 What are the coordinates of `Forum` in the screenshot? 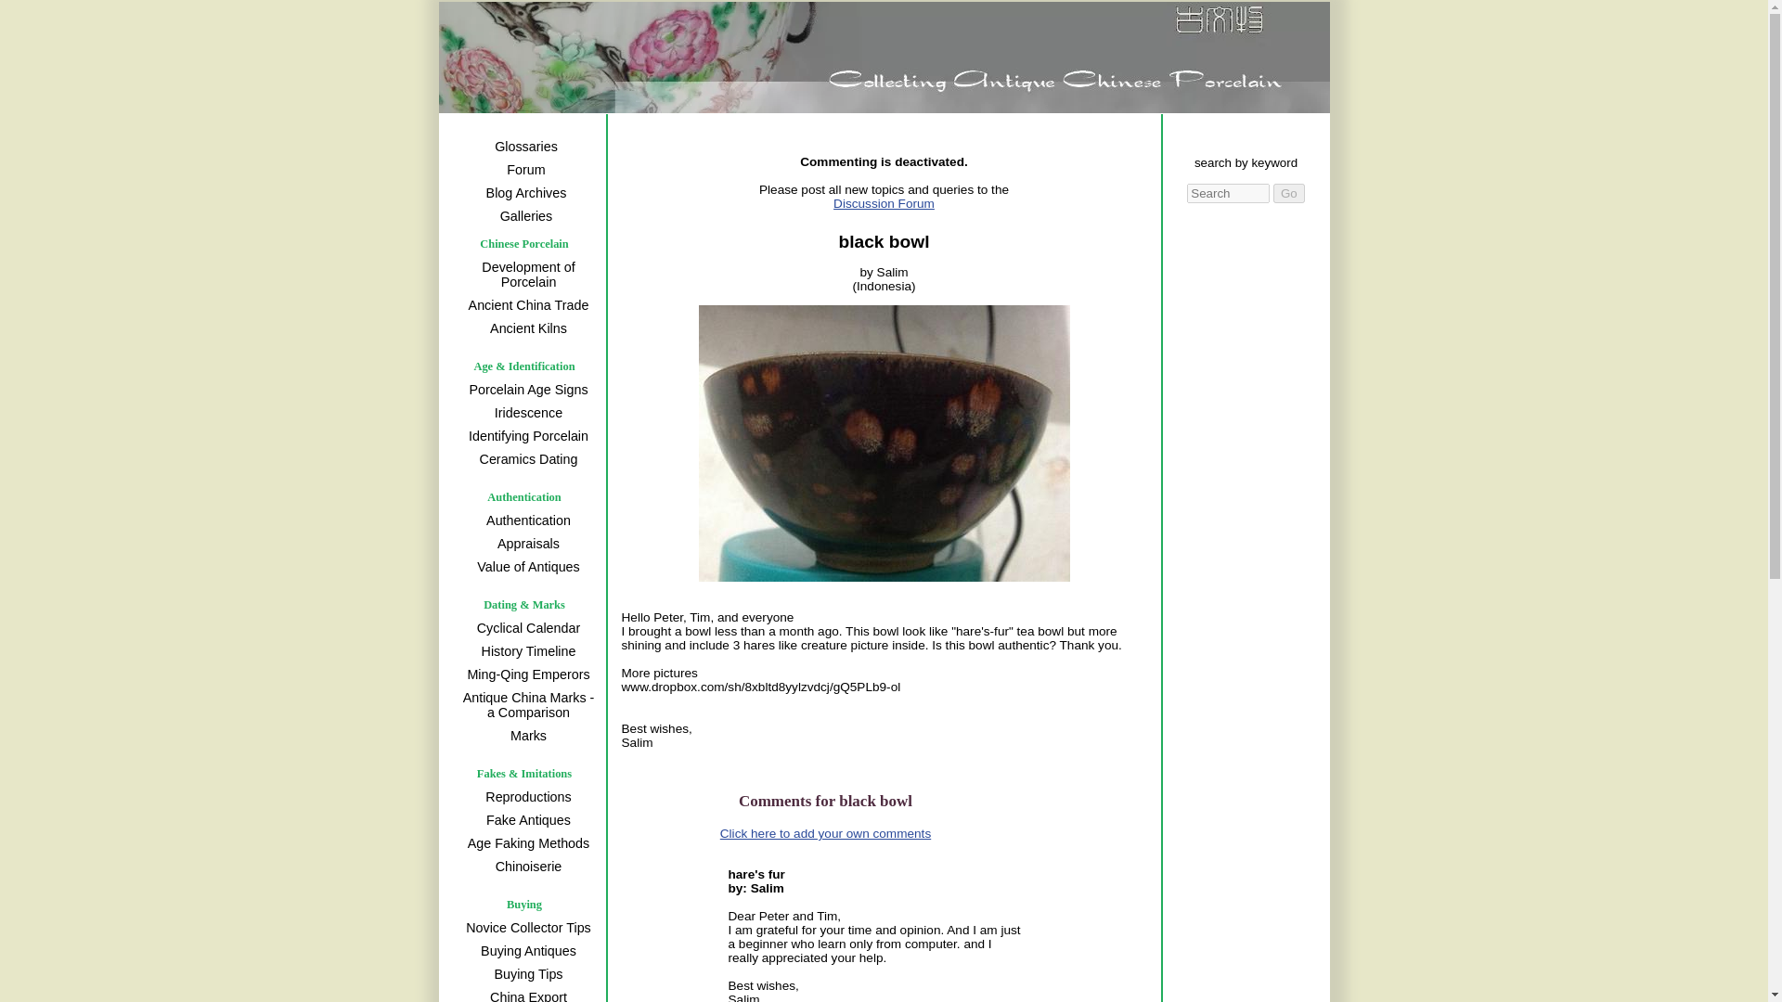 It's located at (524, 169).